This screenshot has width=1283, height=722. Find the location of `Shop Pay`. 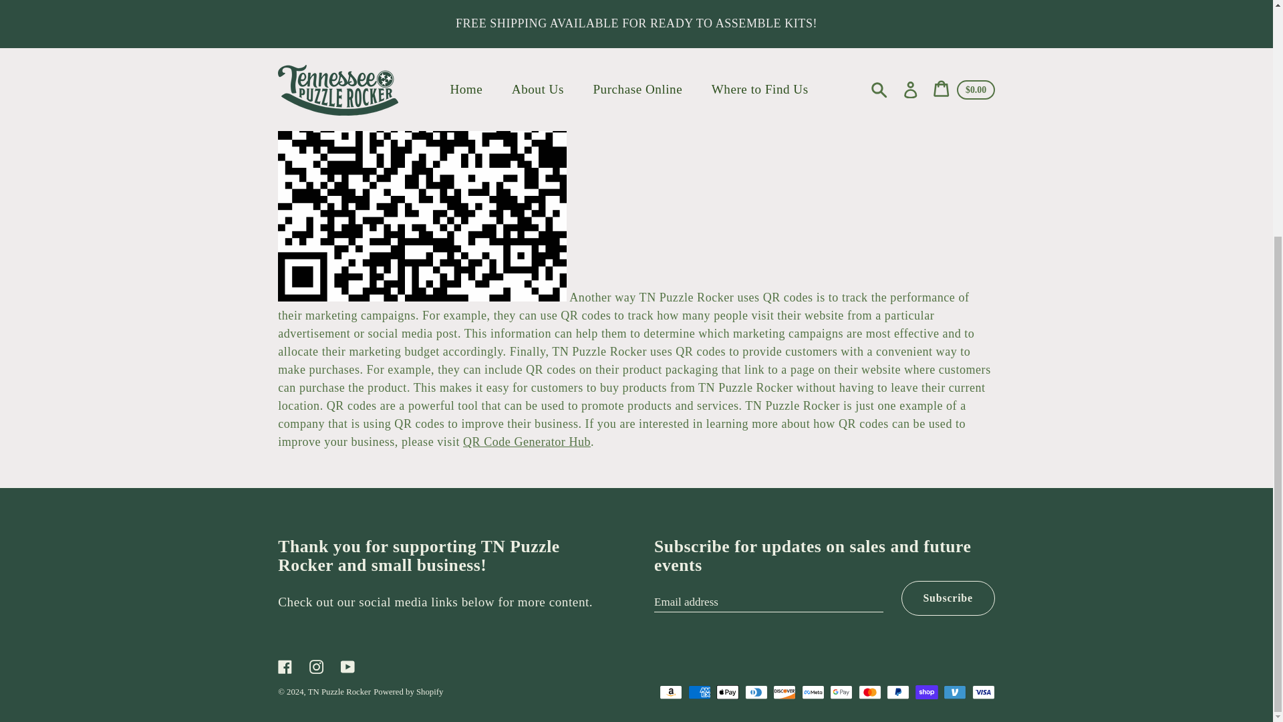

Shop Pay is located at coordinates (926, 692).